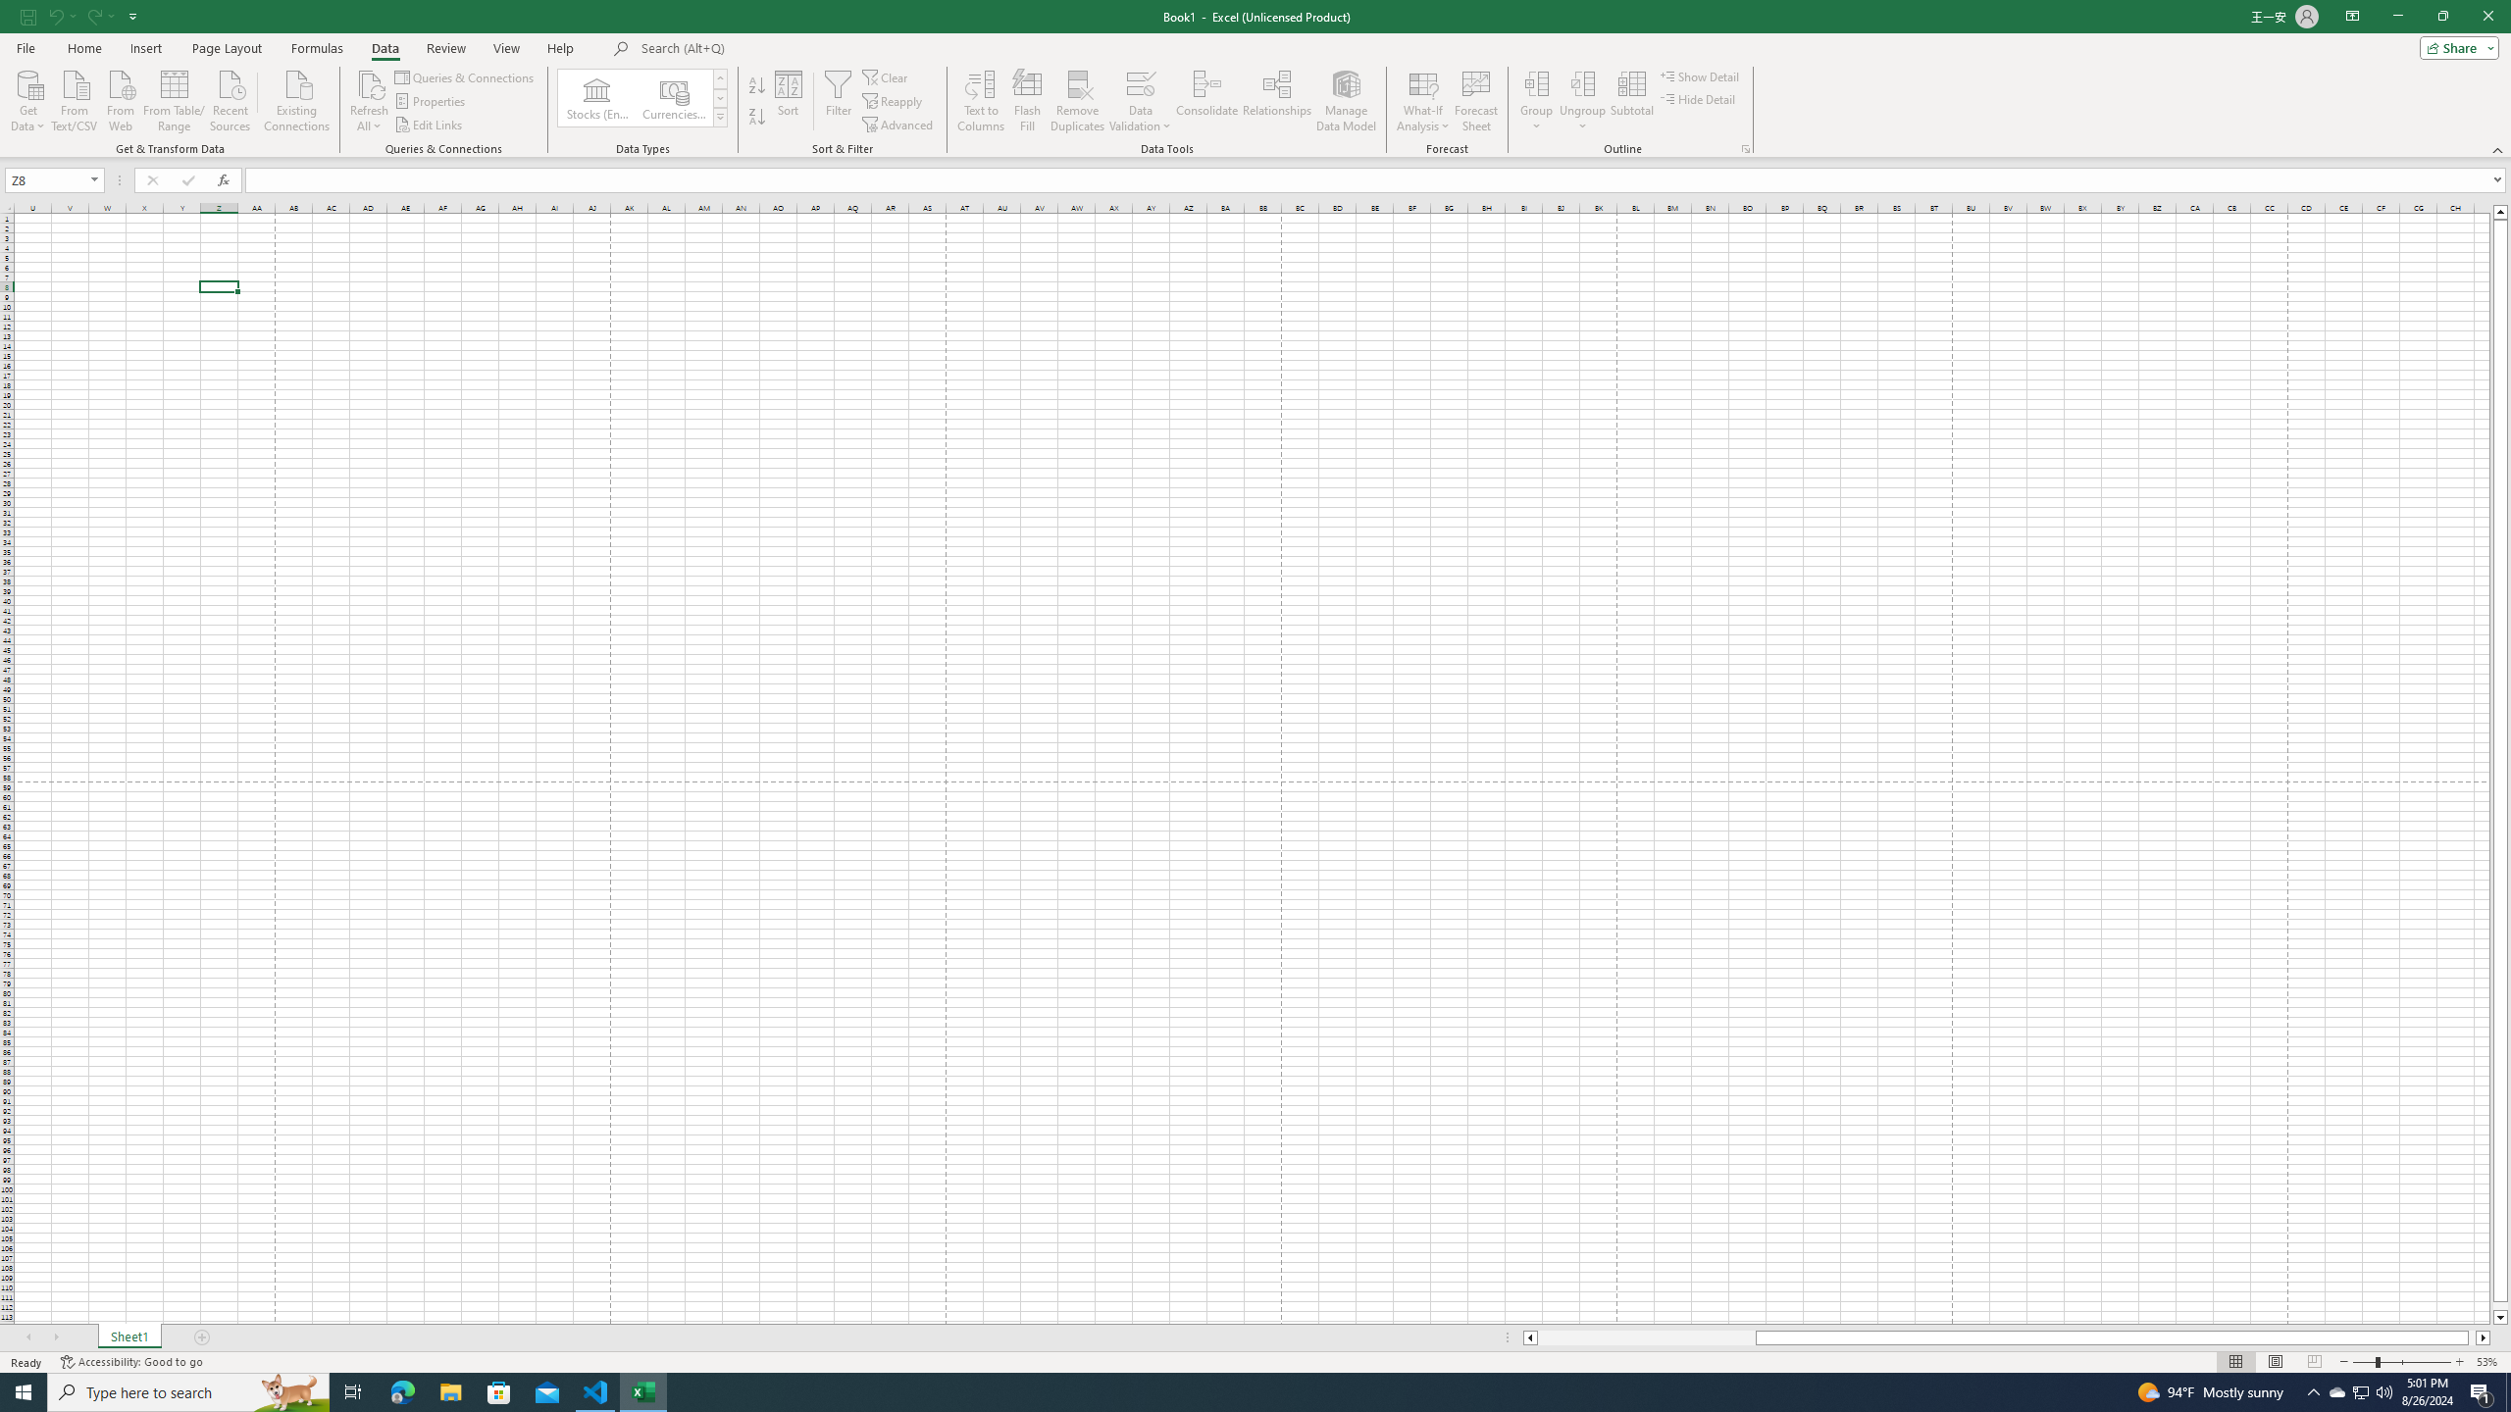  What do you see at coordinates (980, 101) in the screenshot?
I see `Text to Columns...` at bounding box center [980, 101].